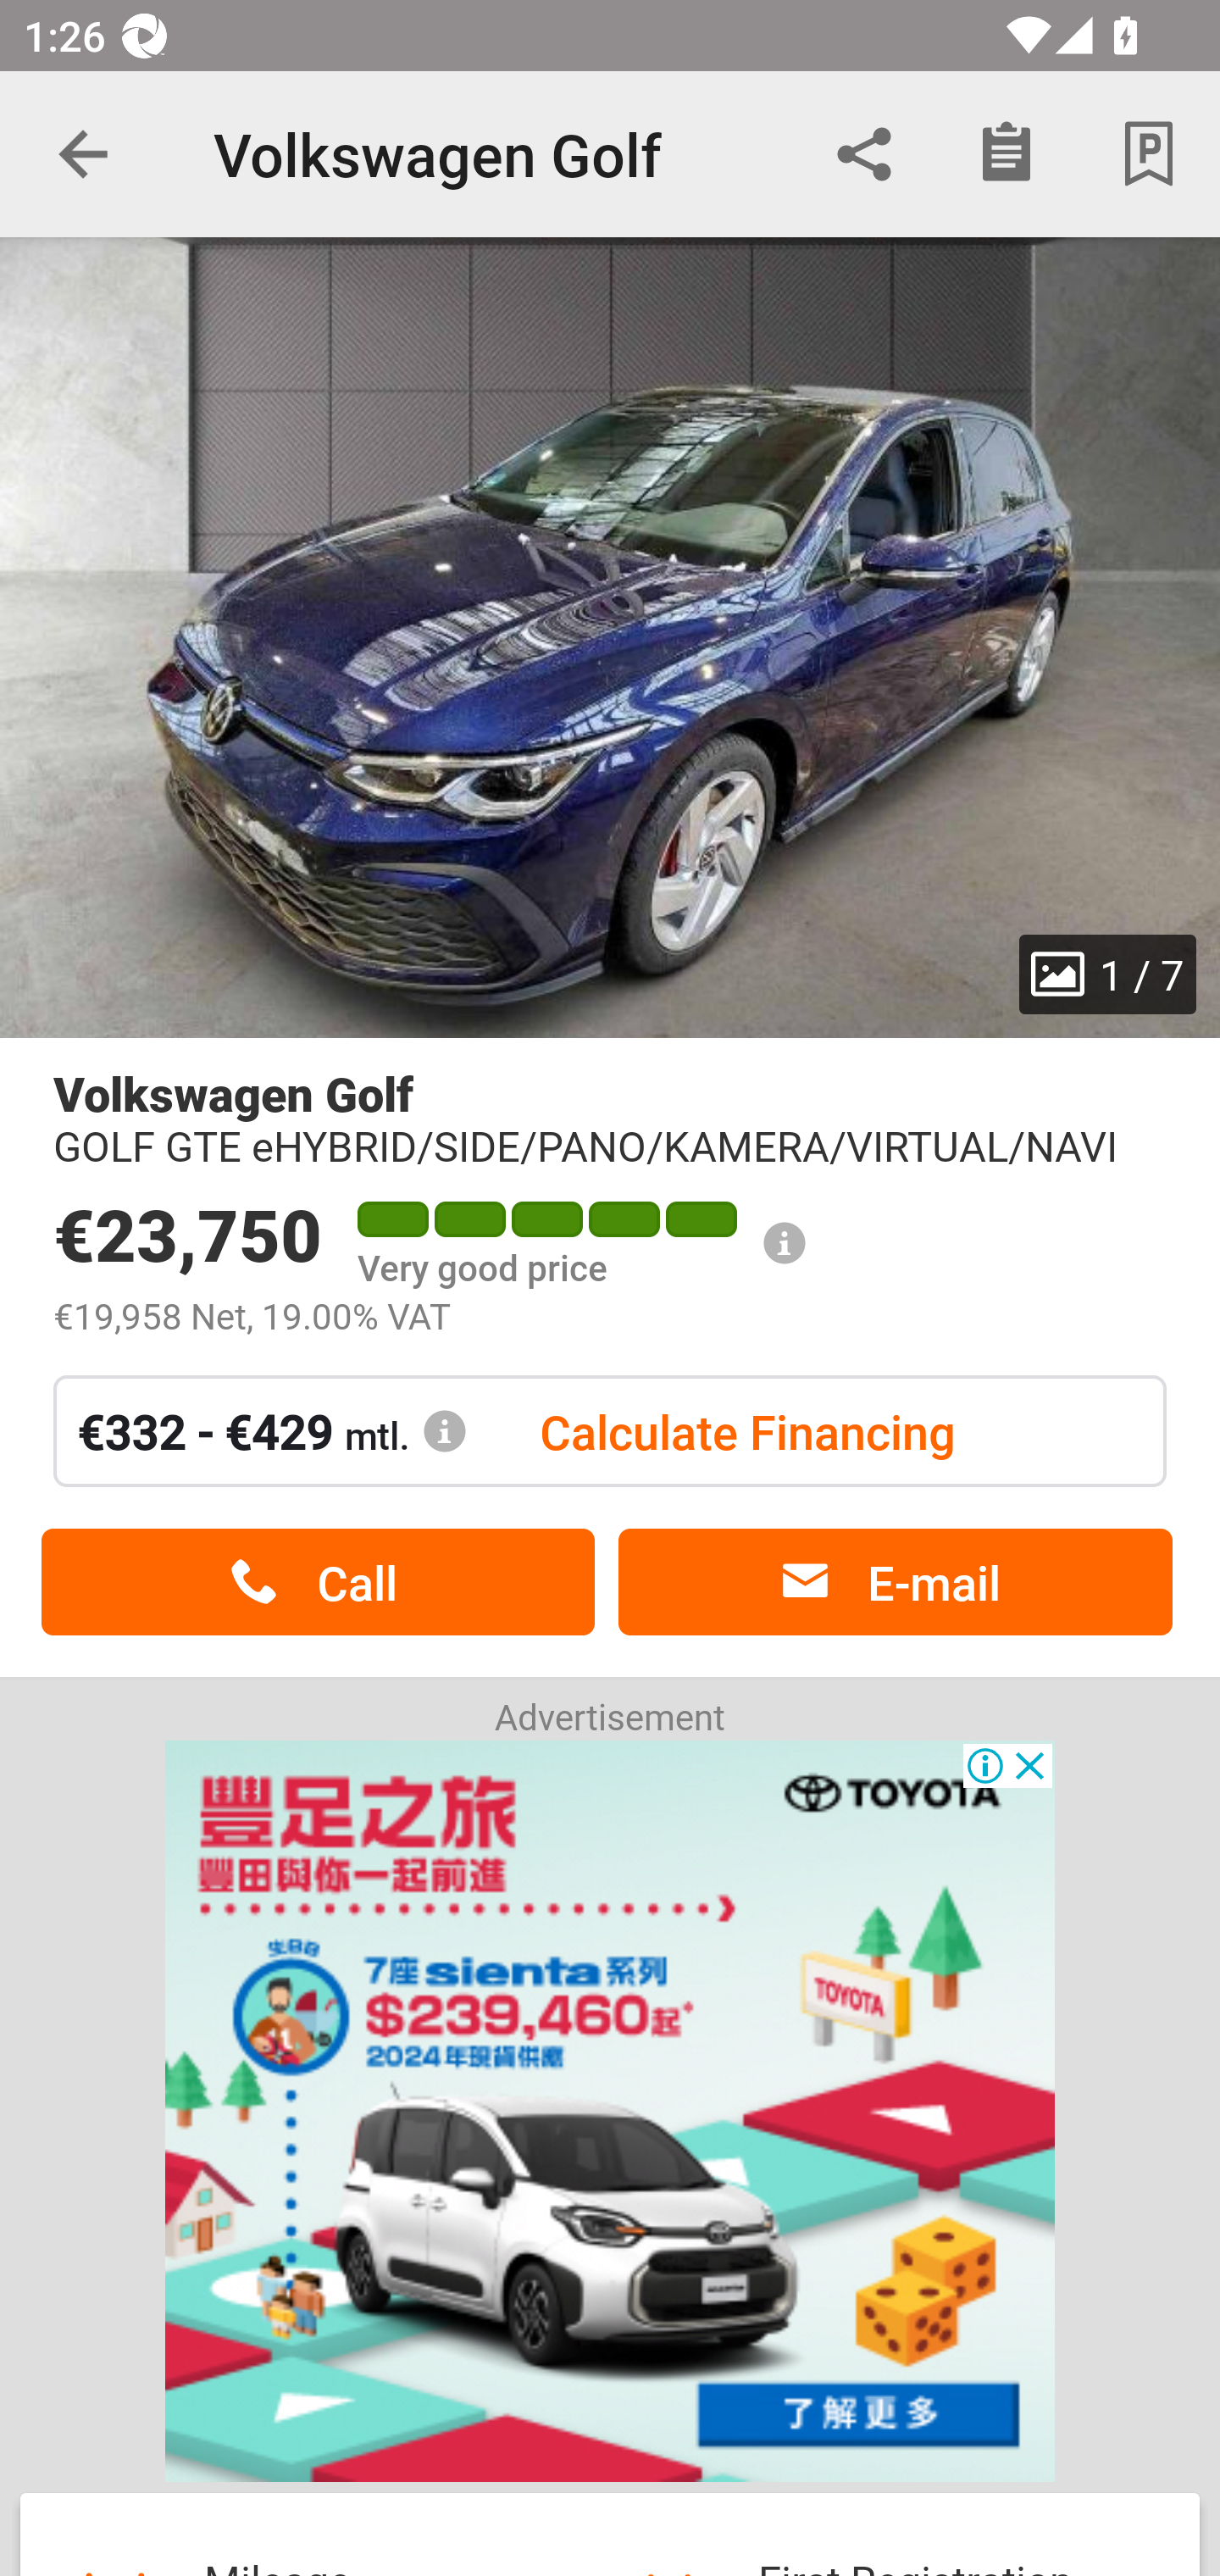  What do you see at coordinates (610, 2112) in the screenshot?
I see `Advertisement` at bounding box center [610, 2112].